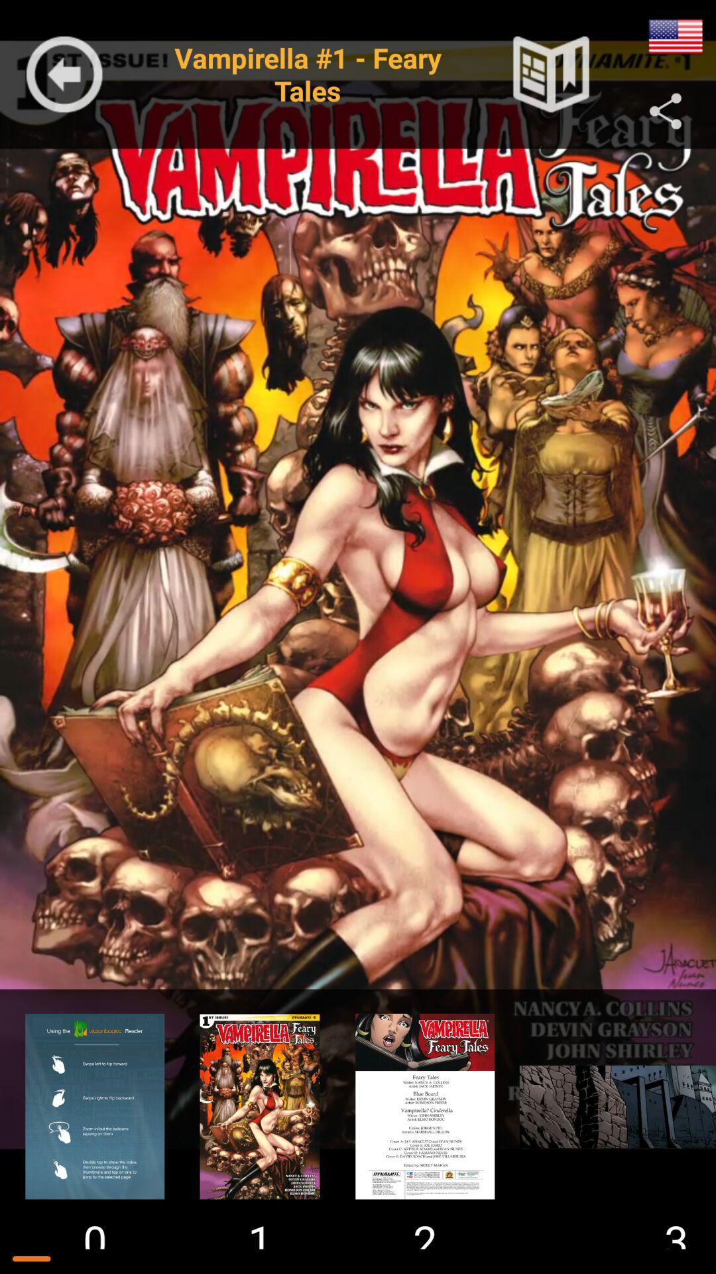  I want to click on open help, so click(95, 1106).